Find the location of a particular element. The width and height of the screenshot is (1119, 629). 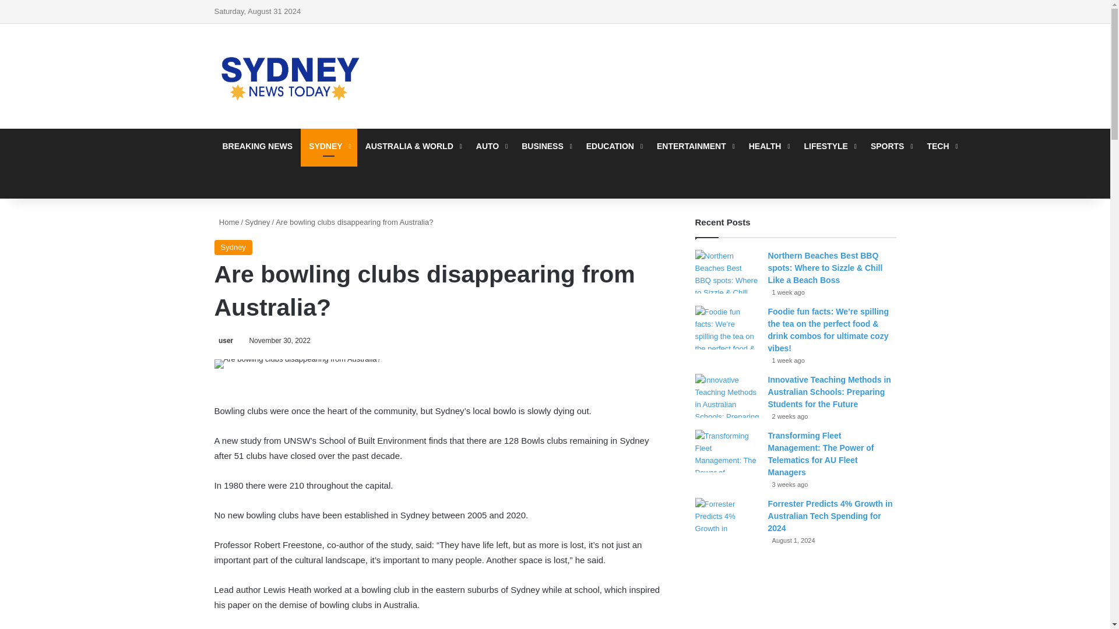

SPORTS is located at coordinates (891, 146).